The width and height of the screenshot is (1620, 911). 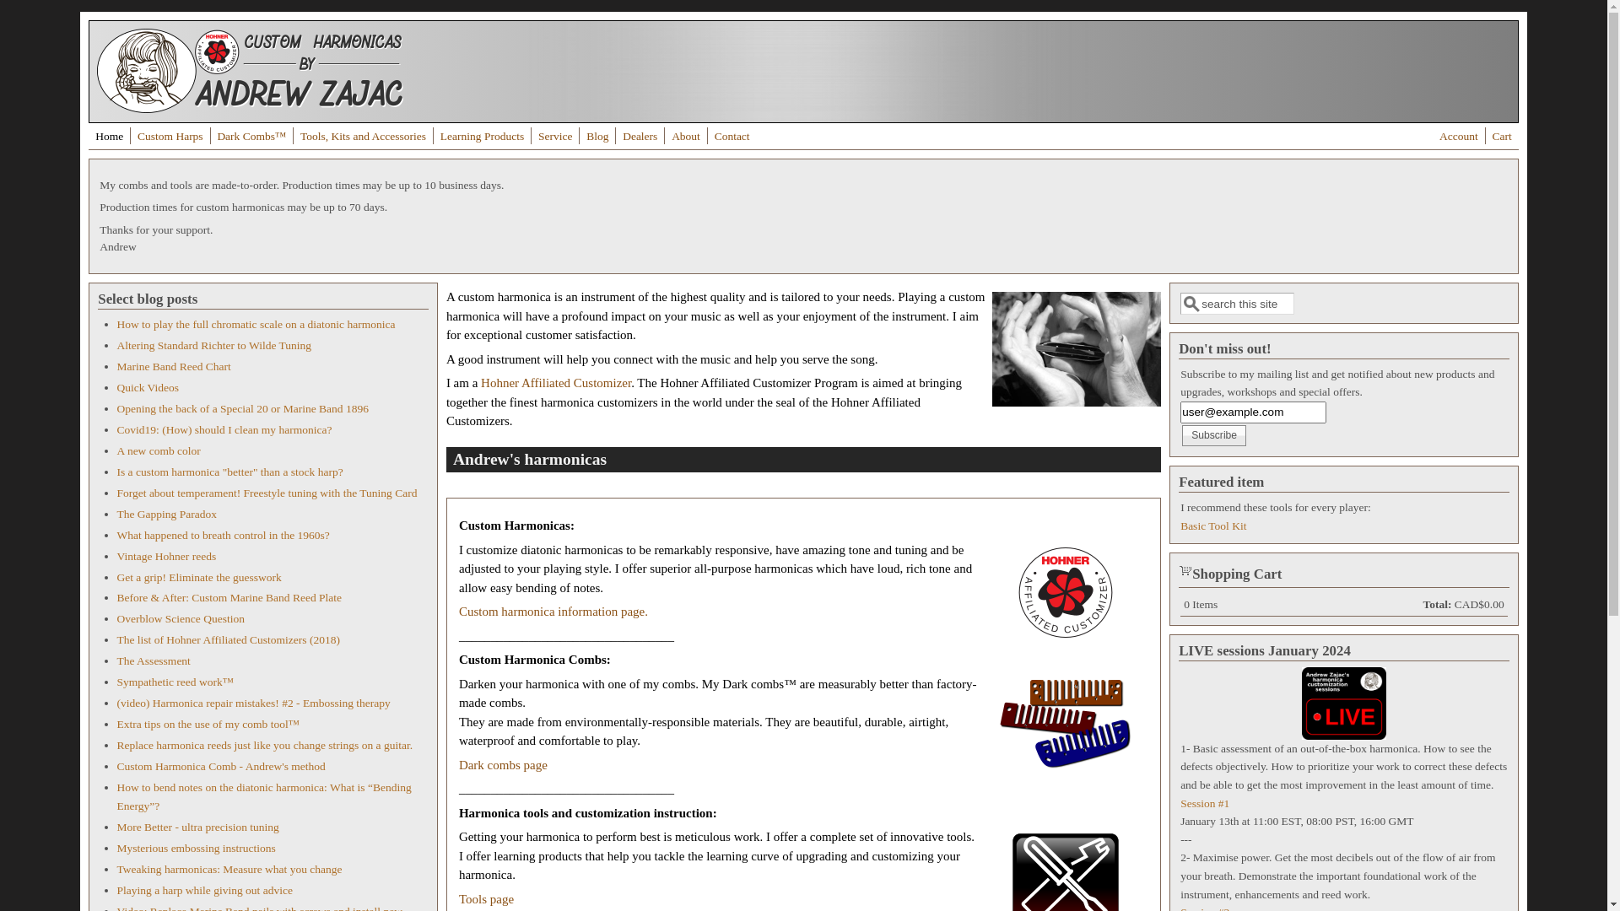 What do you see at coordinates (640, 137) in the screenshot?
I see `Dealers` at bounding box center [640, 137].